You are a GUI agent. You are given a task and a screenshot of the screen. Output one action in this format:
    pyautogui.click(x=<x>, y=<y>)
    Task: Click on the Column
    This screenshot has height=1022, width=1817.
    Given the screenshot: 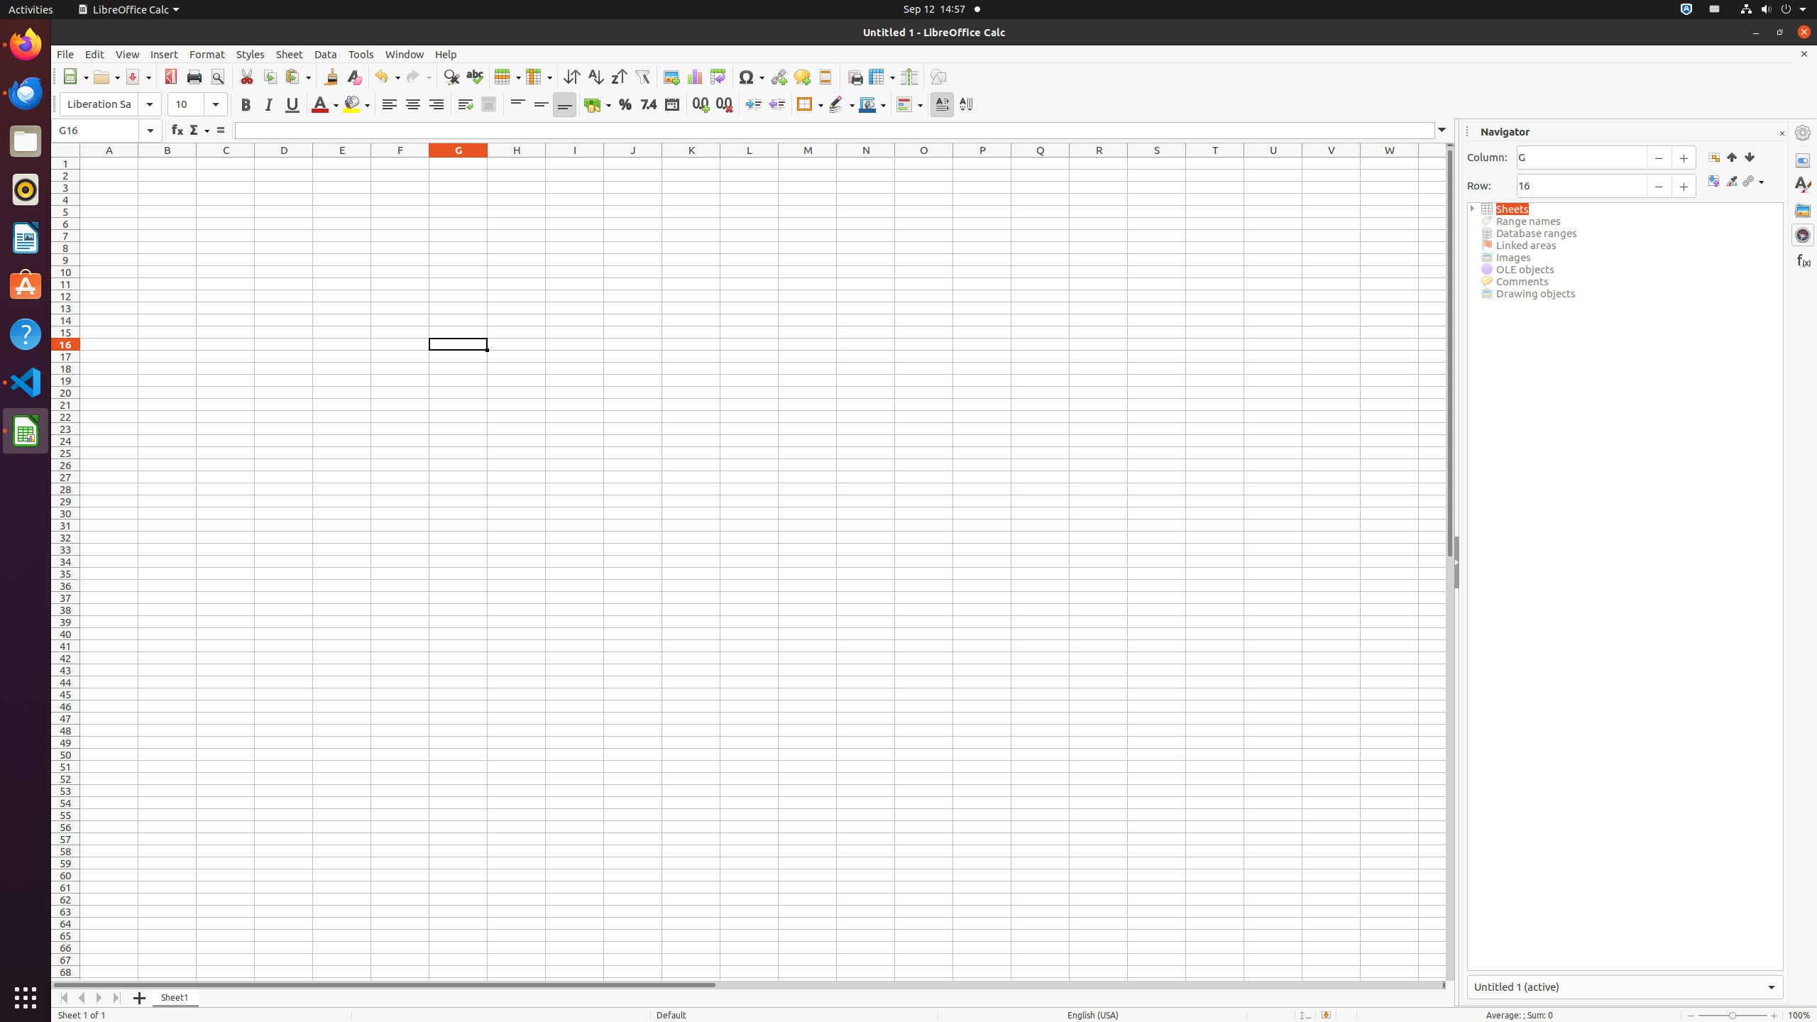 What is the action you would take?
    pyautogui.click(x=539, y=77)
    